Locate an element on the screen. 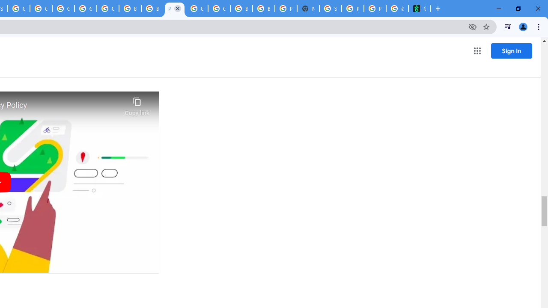 The height and width of the screenshot is (308, 548). Sign in - Google Accounts is located at coordinates (331, 9).